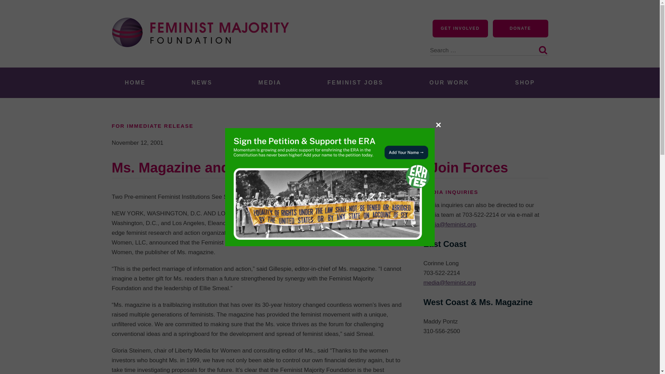 The image size is (665, 374). What do you see at coordinates (135, 82) in the screenshot?
I see `HOME` at bounding box center [135, 82].